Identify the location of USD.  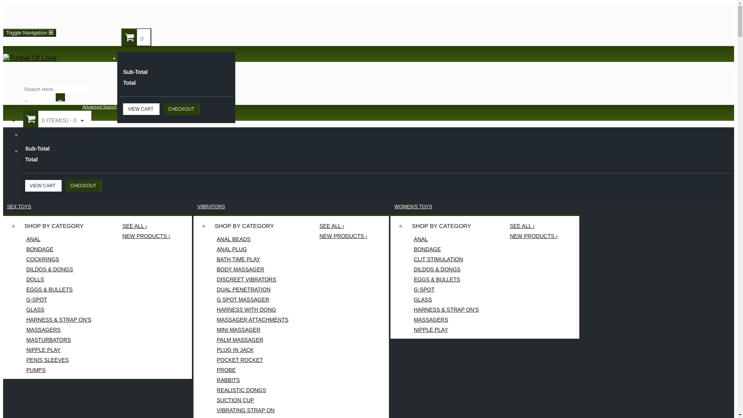
(728, 21).